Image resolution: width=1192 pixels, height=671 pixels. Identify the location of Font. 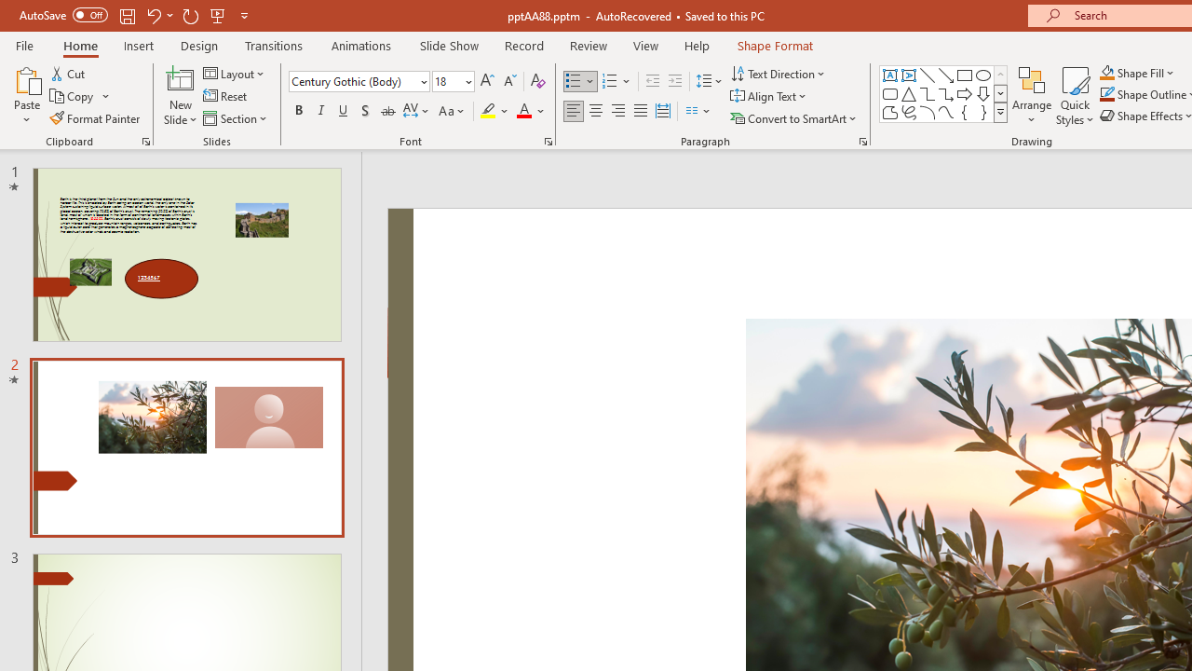
(359, 82).